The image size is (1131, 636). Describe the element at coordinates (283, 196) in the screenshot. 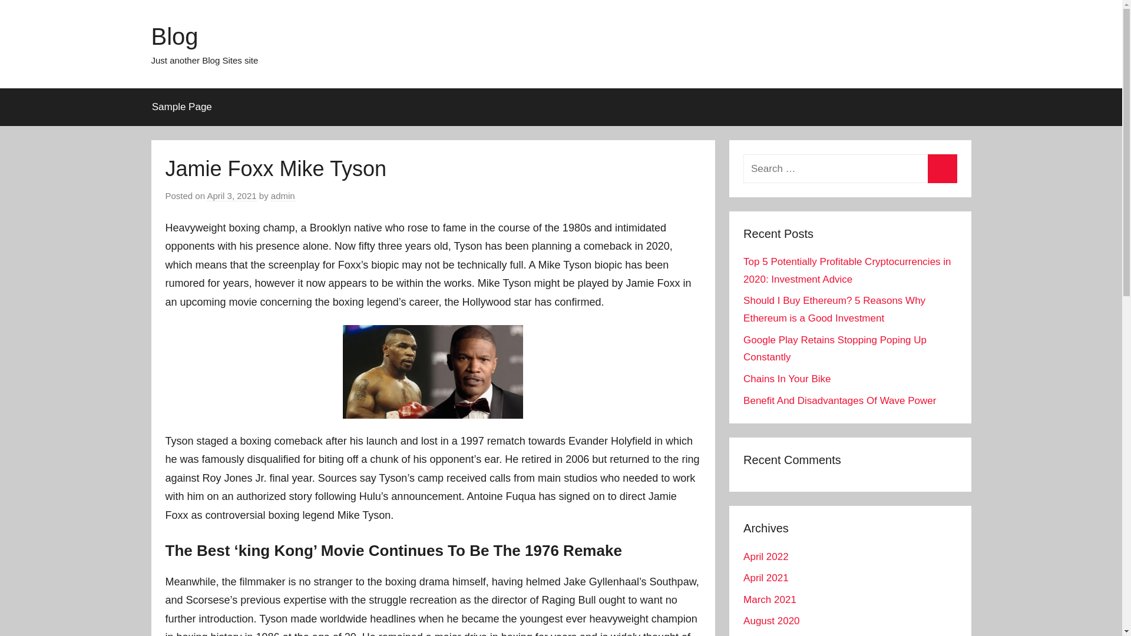

I see `View all posts by admin` at that location.